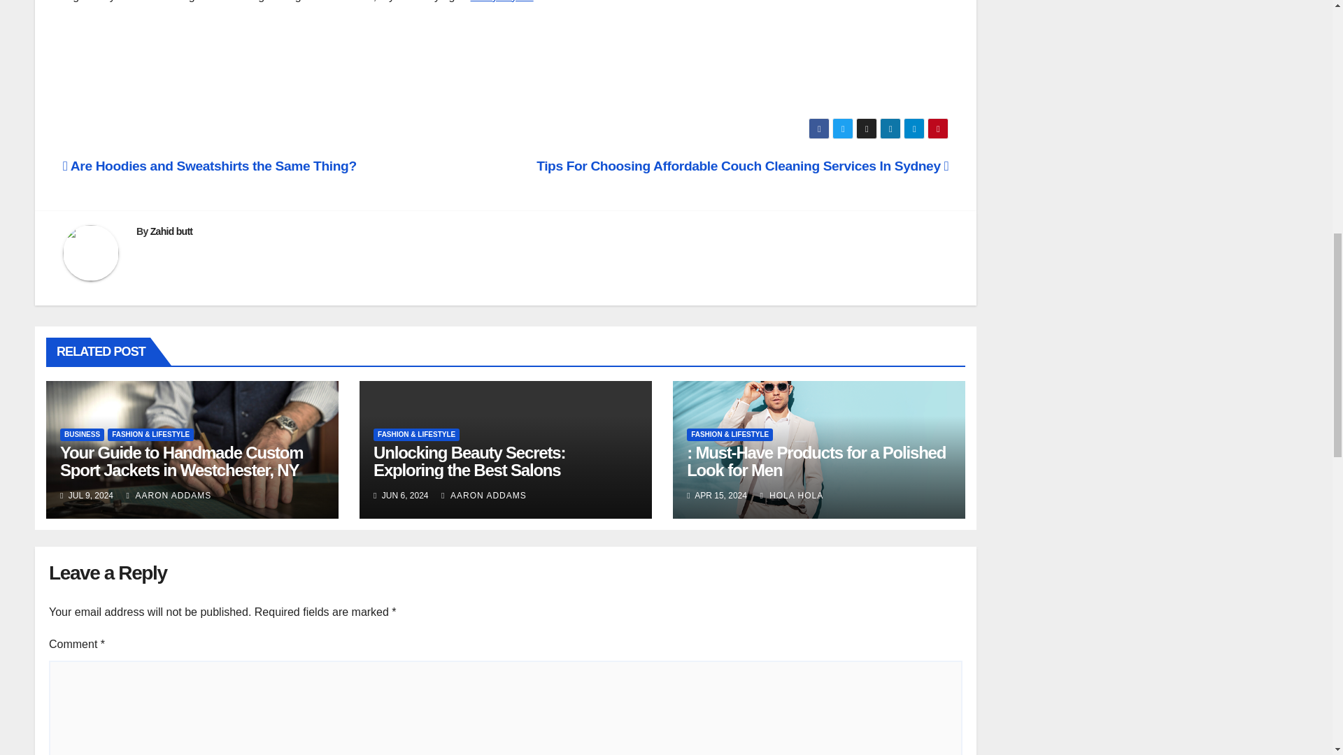  What do you see at coordinates (210, 166) in the screenshot?
I see `Are Hoodies and Sweatshirts the Same Thing?` at bounding box center [210, 166].